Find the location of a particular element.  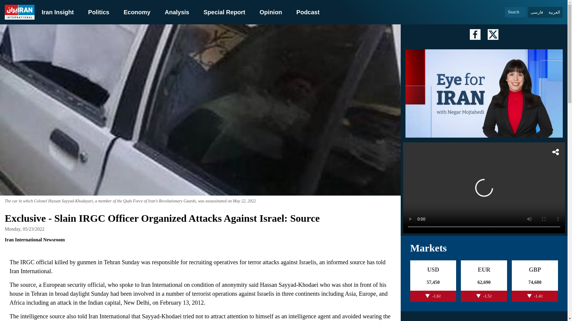

Iran International Newsroom is located at coordinates (35, 240).